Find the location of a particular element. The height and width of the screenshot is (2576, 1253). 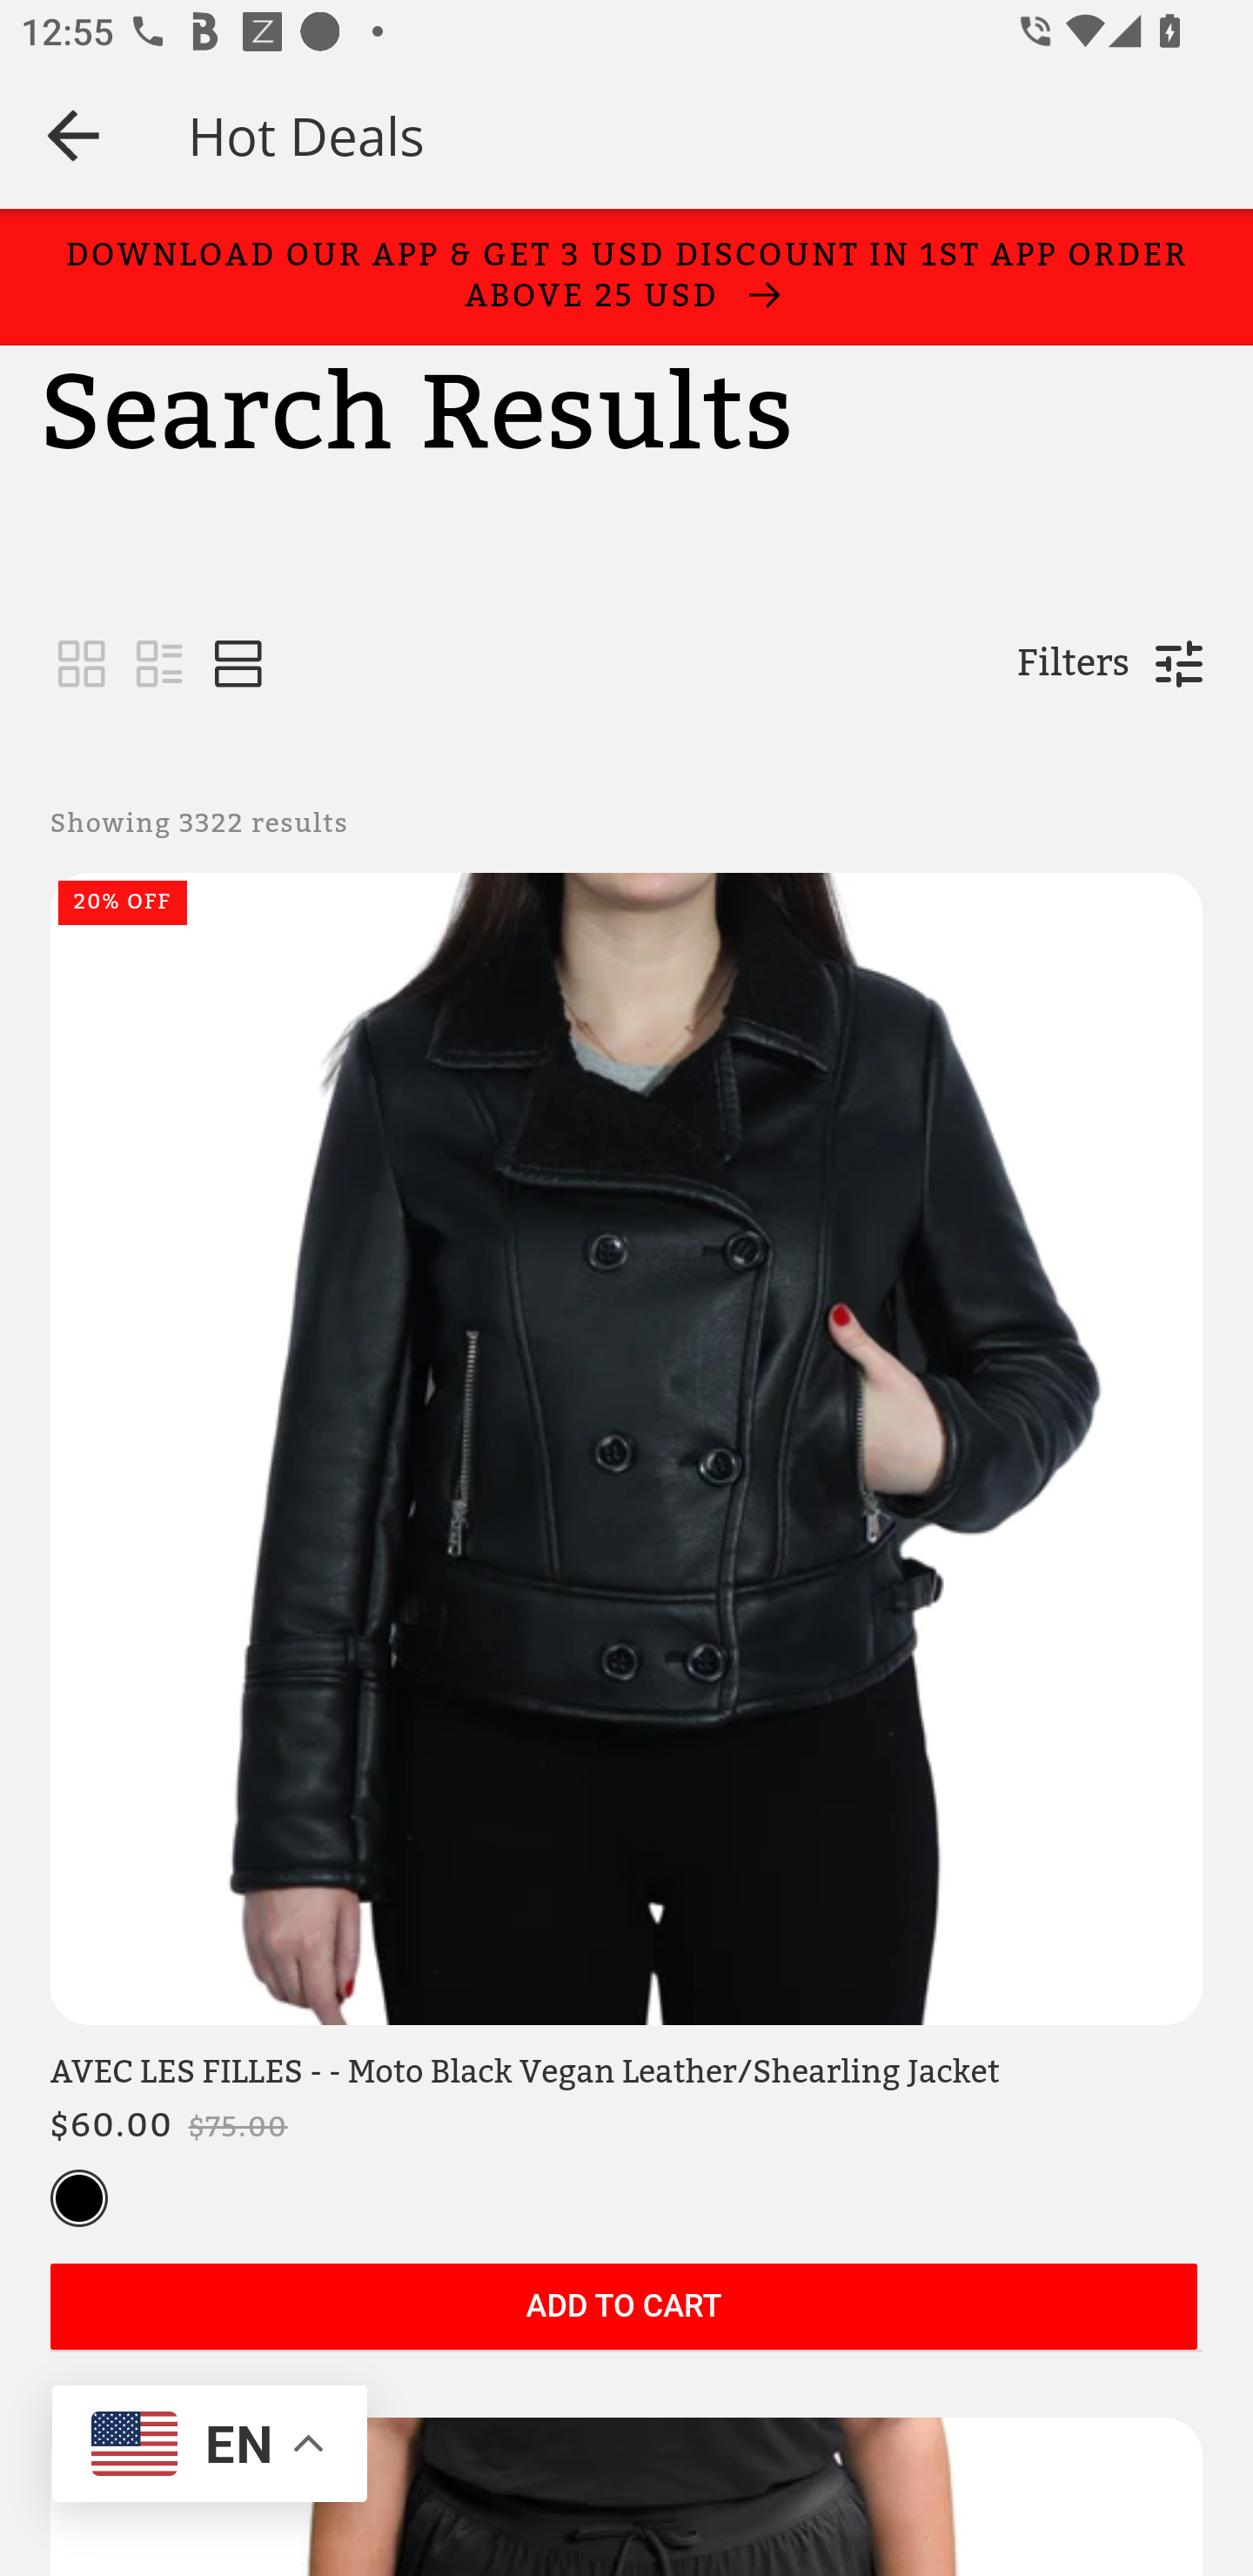

ADD TO CART is located at coordinates (623, 2308).